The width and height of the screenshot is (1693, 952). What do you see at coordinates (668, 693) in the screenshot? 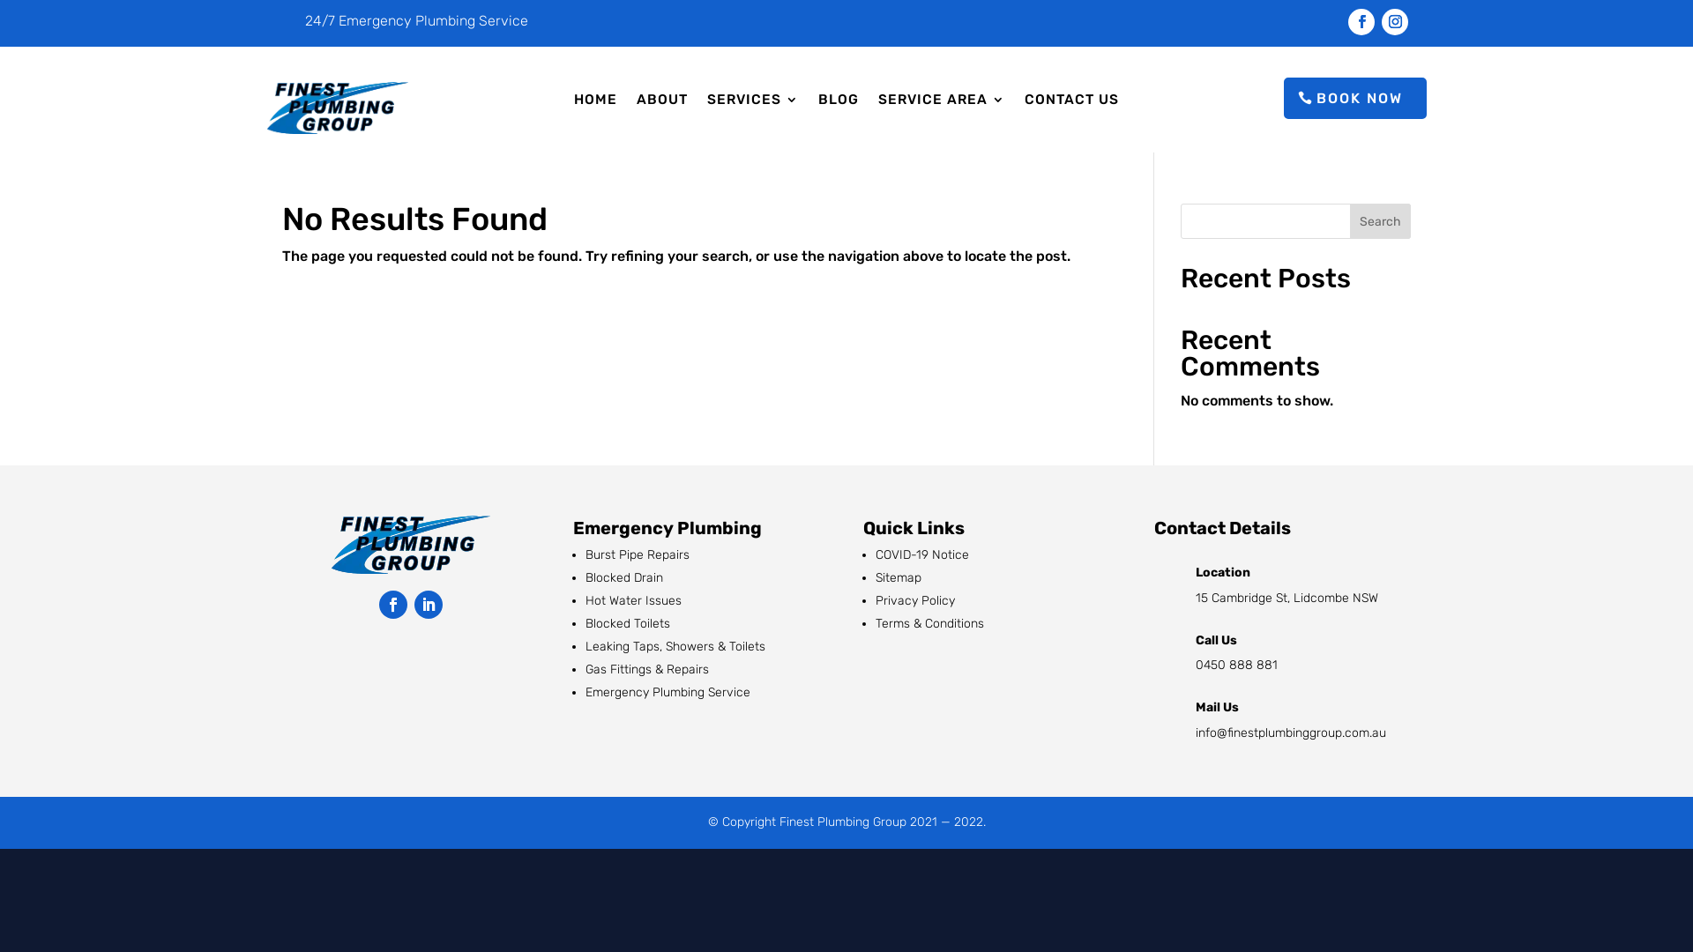
I see `Emergency Plumbing Service` at bounding box center [668, 693].